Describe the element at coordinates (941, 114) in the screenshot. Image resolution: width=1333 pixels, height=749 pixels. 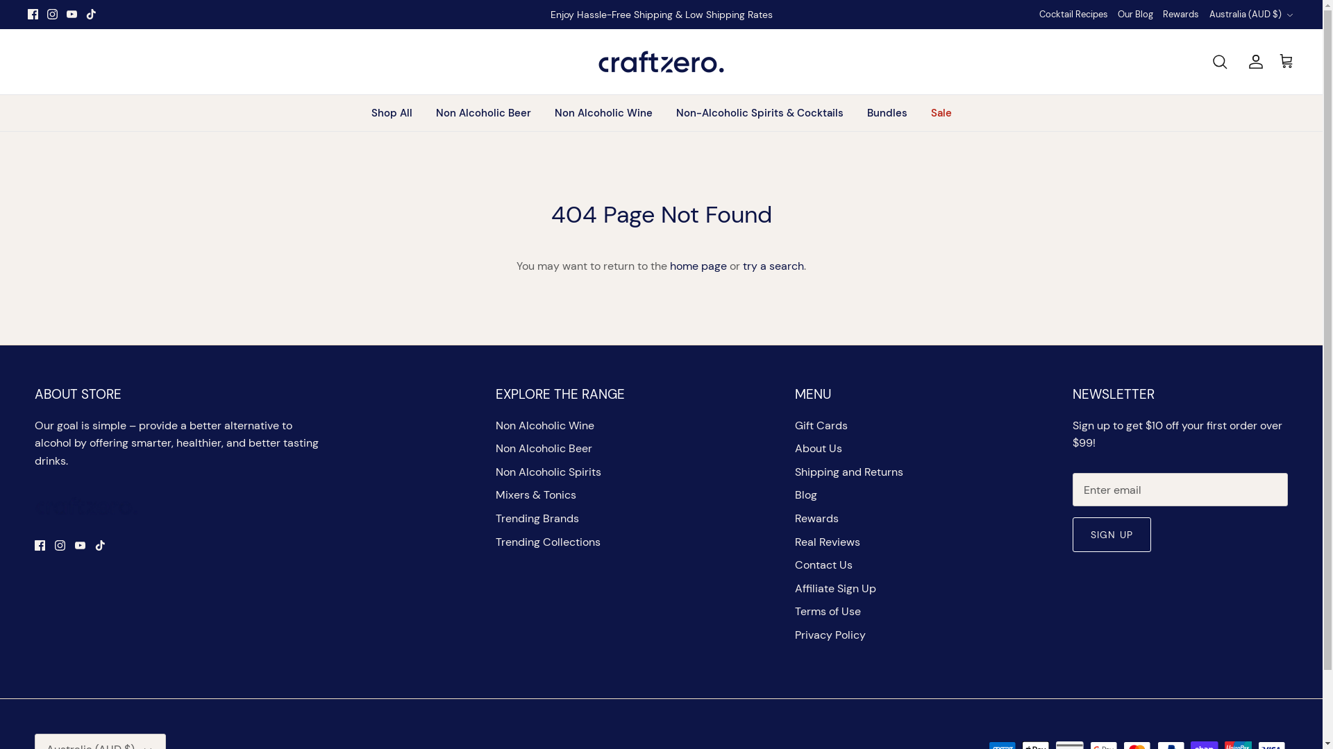
I see `Sale` at that location.